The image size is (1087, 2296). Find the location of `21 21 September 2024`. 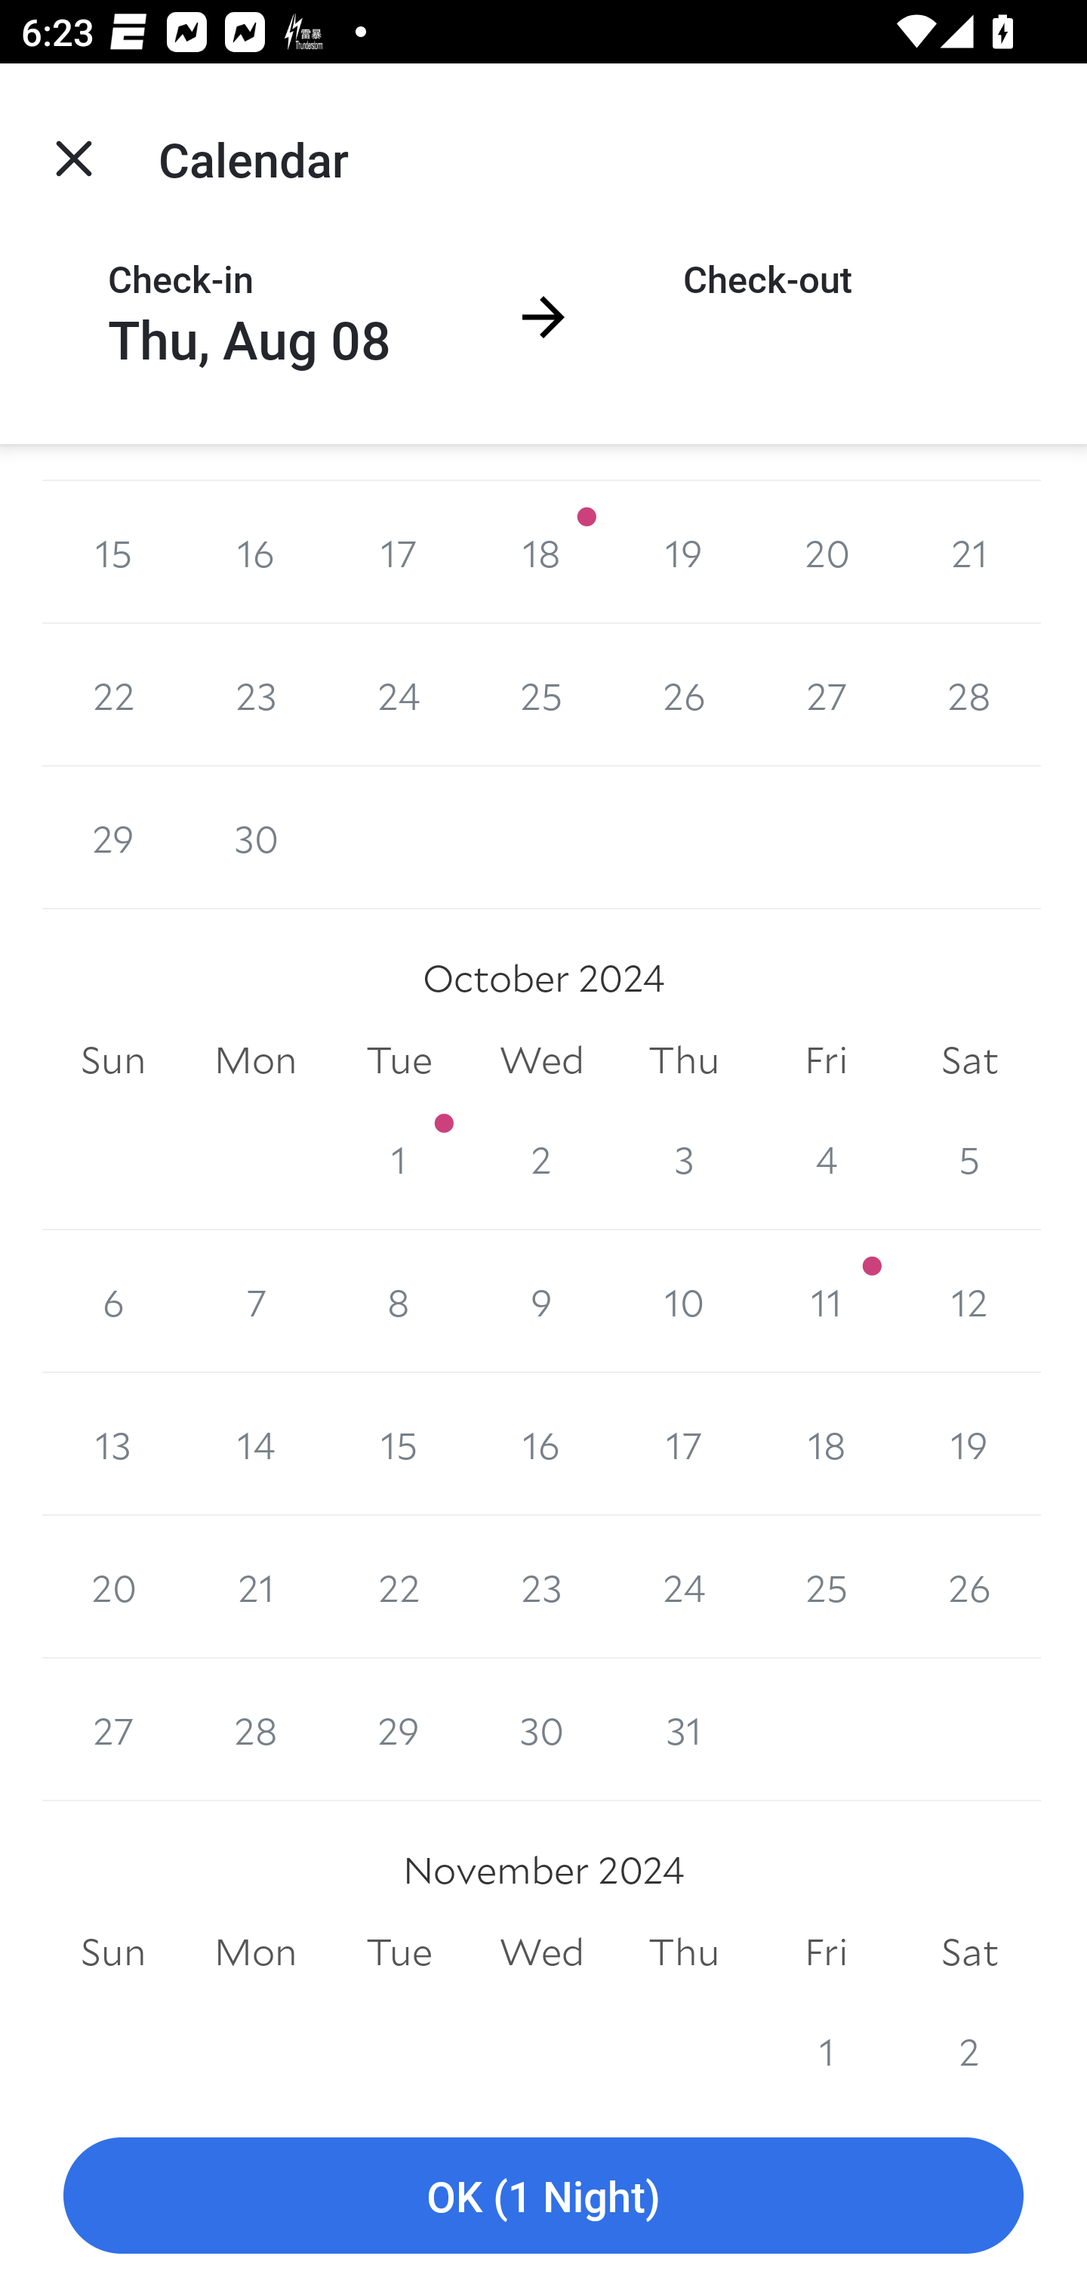

21 21 September 2024 is located at coordinates (969, 553).